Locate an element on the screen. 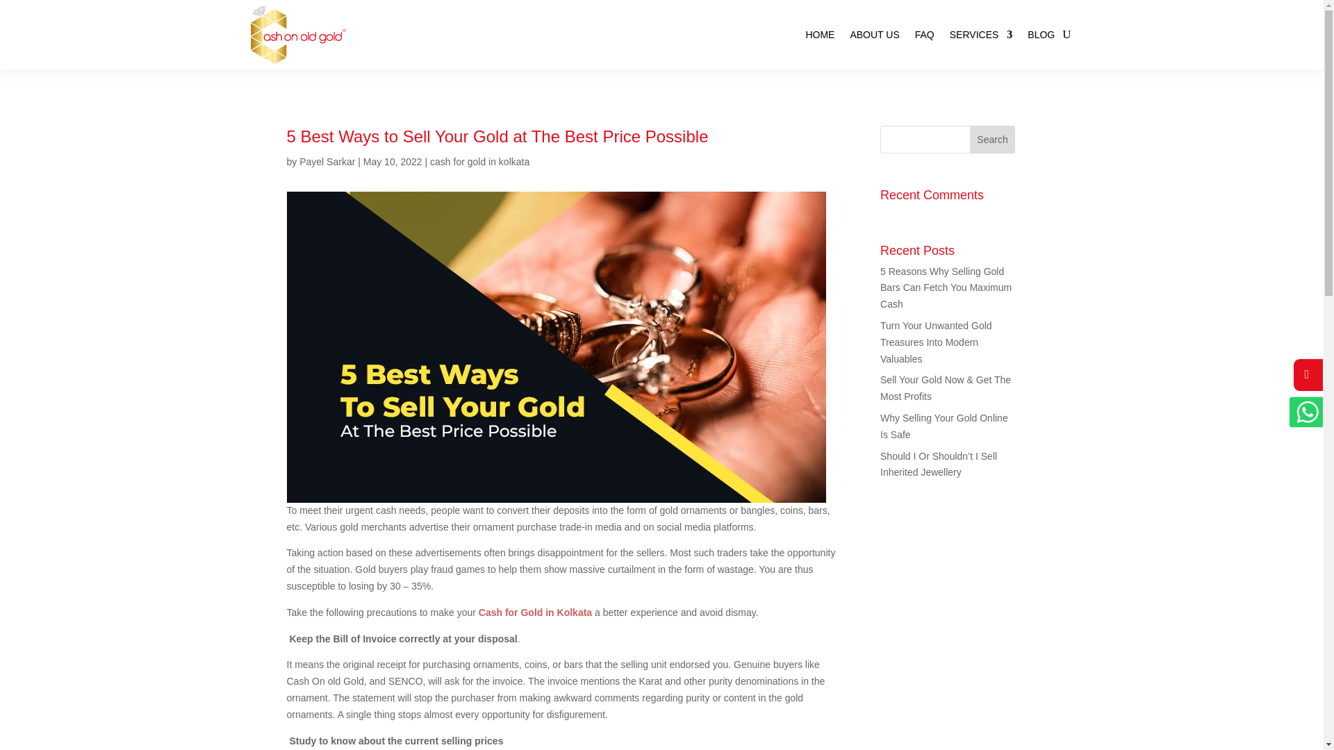 The width and height of the screenshot is (1334, 750). Turn Your Unwanted Gold Treasures Into Modern Valuables is located at coordinates (937, 342).